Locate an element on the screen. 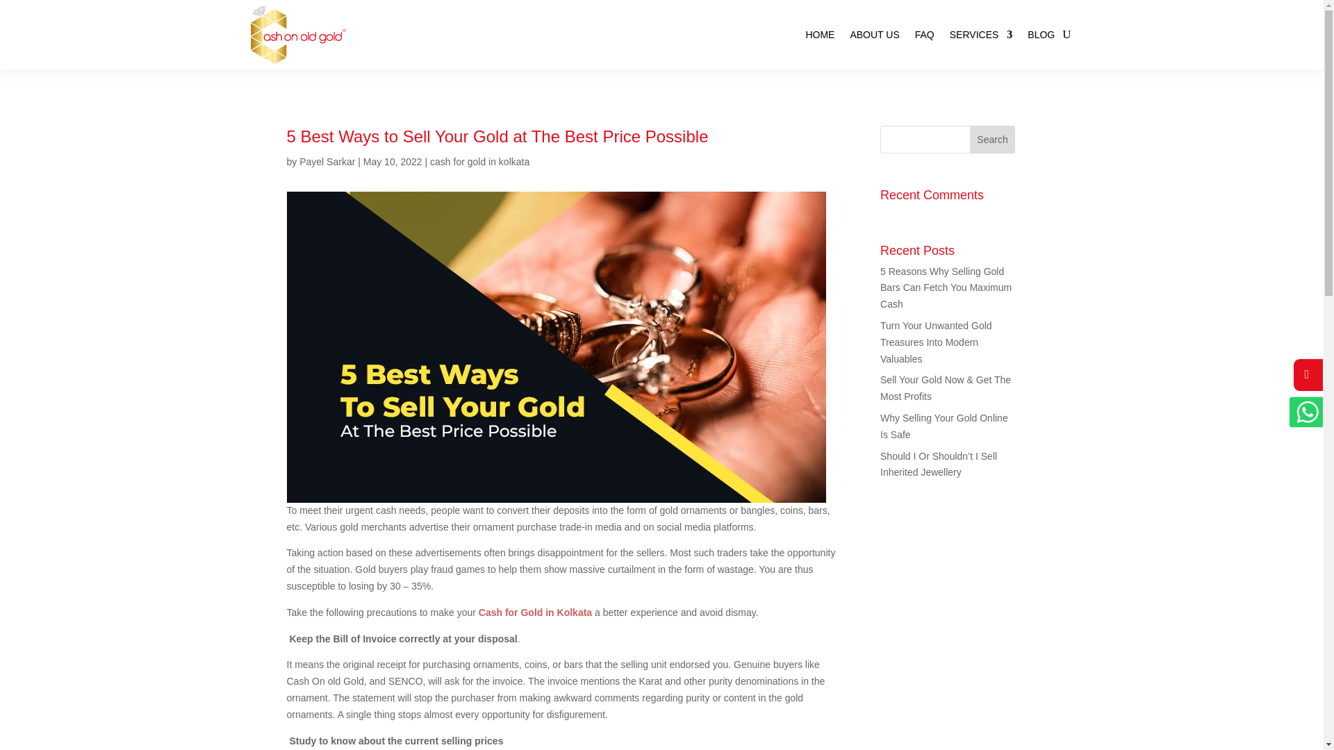 The width and height of the screenshot is (1334, 750). Turn Your Unwanted Gold Treasures Into Modern Valuables is located at coordinates (937, 342).